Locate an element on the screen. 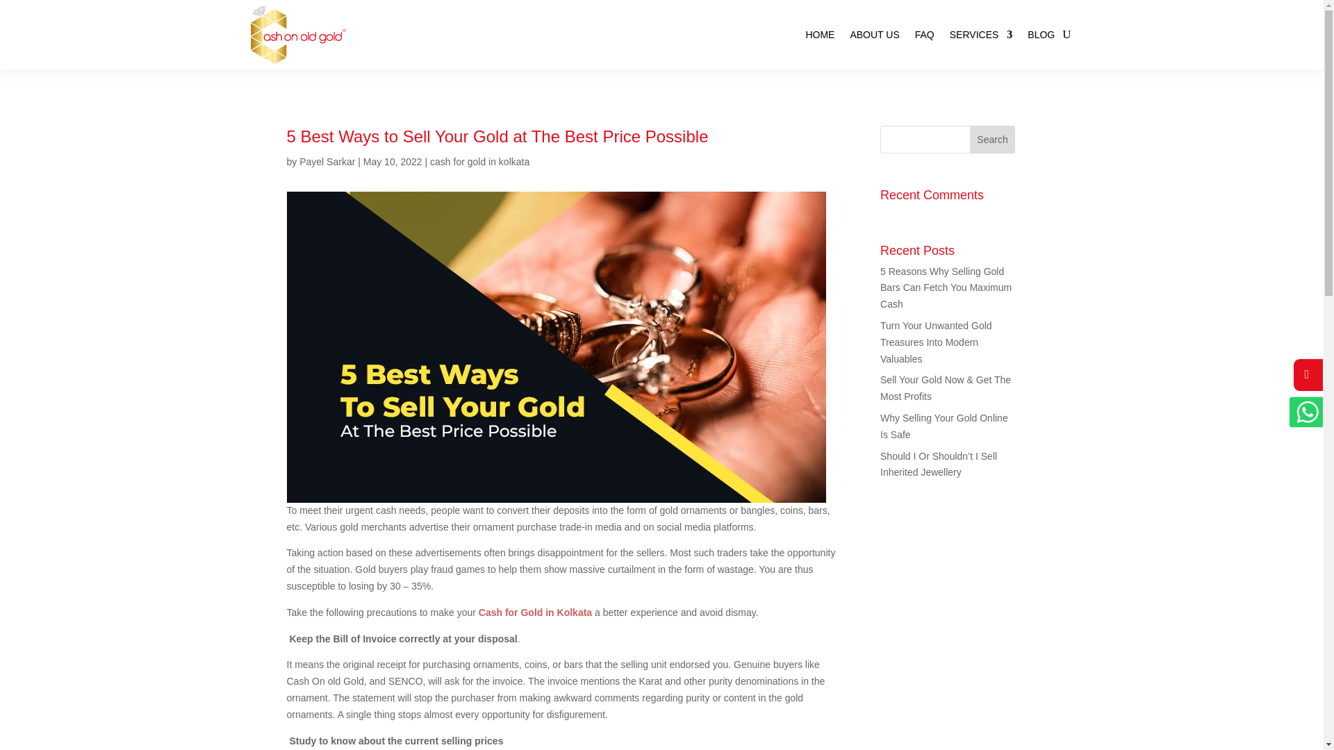 The width and height of the screenshot is (1334, 750). Turn Your Unwanted Gold Treasures Into Modern Valuables is located at coordinates (937, 342).